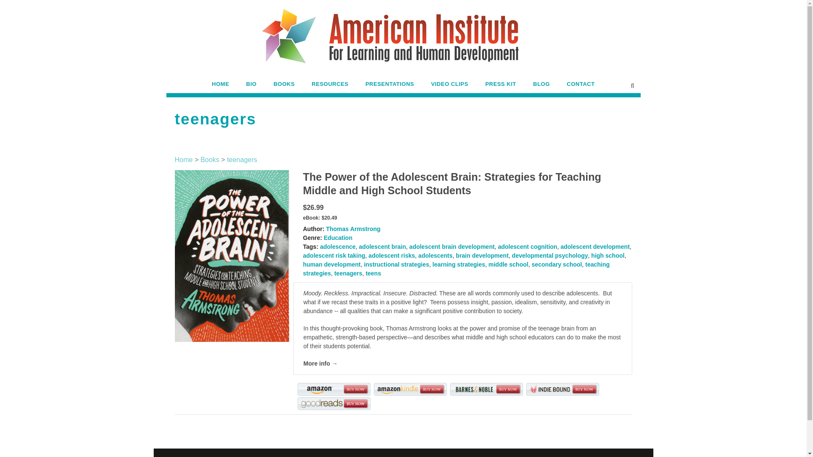 The height and width of the screenshot is (457, 813). Describe the element at coordinates (391, 256) in the screenshot. I see `adolescent risks` at that location.